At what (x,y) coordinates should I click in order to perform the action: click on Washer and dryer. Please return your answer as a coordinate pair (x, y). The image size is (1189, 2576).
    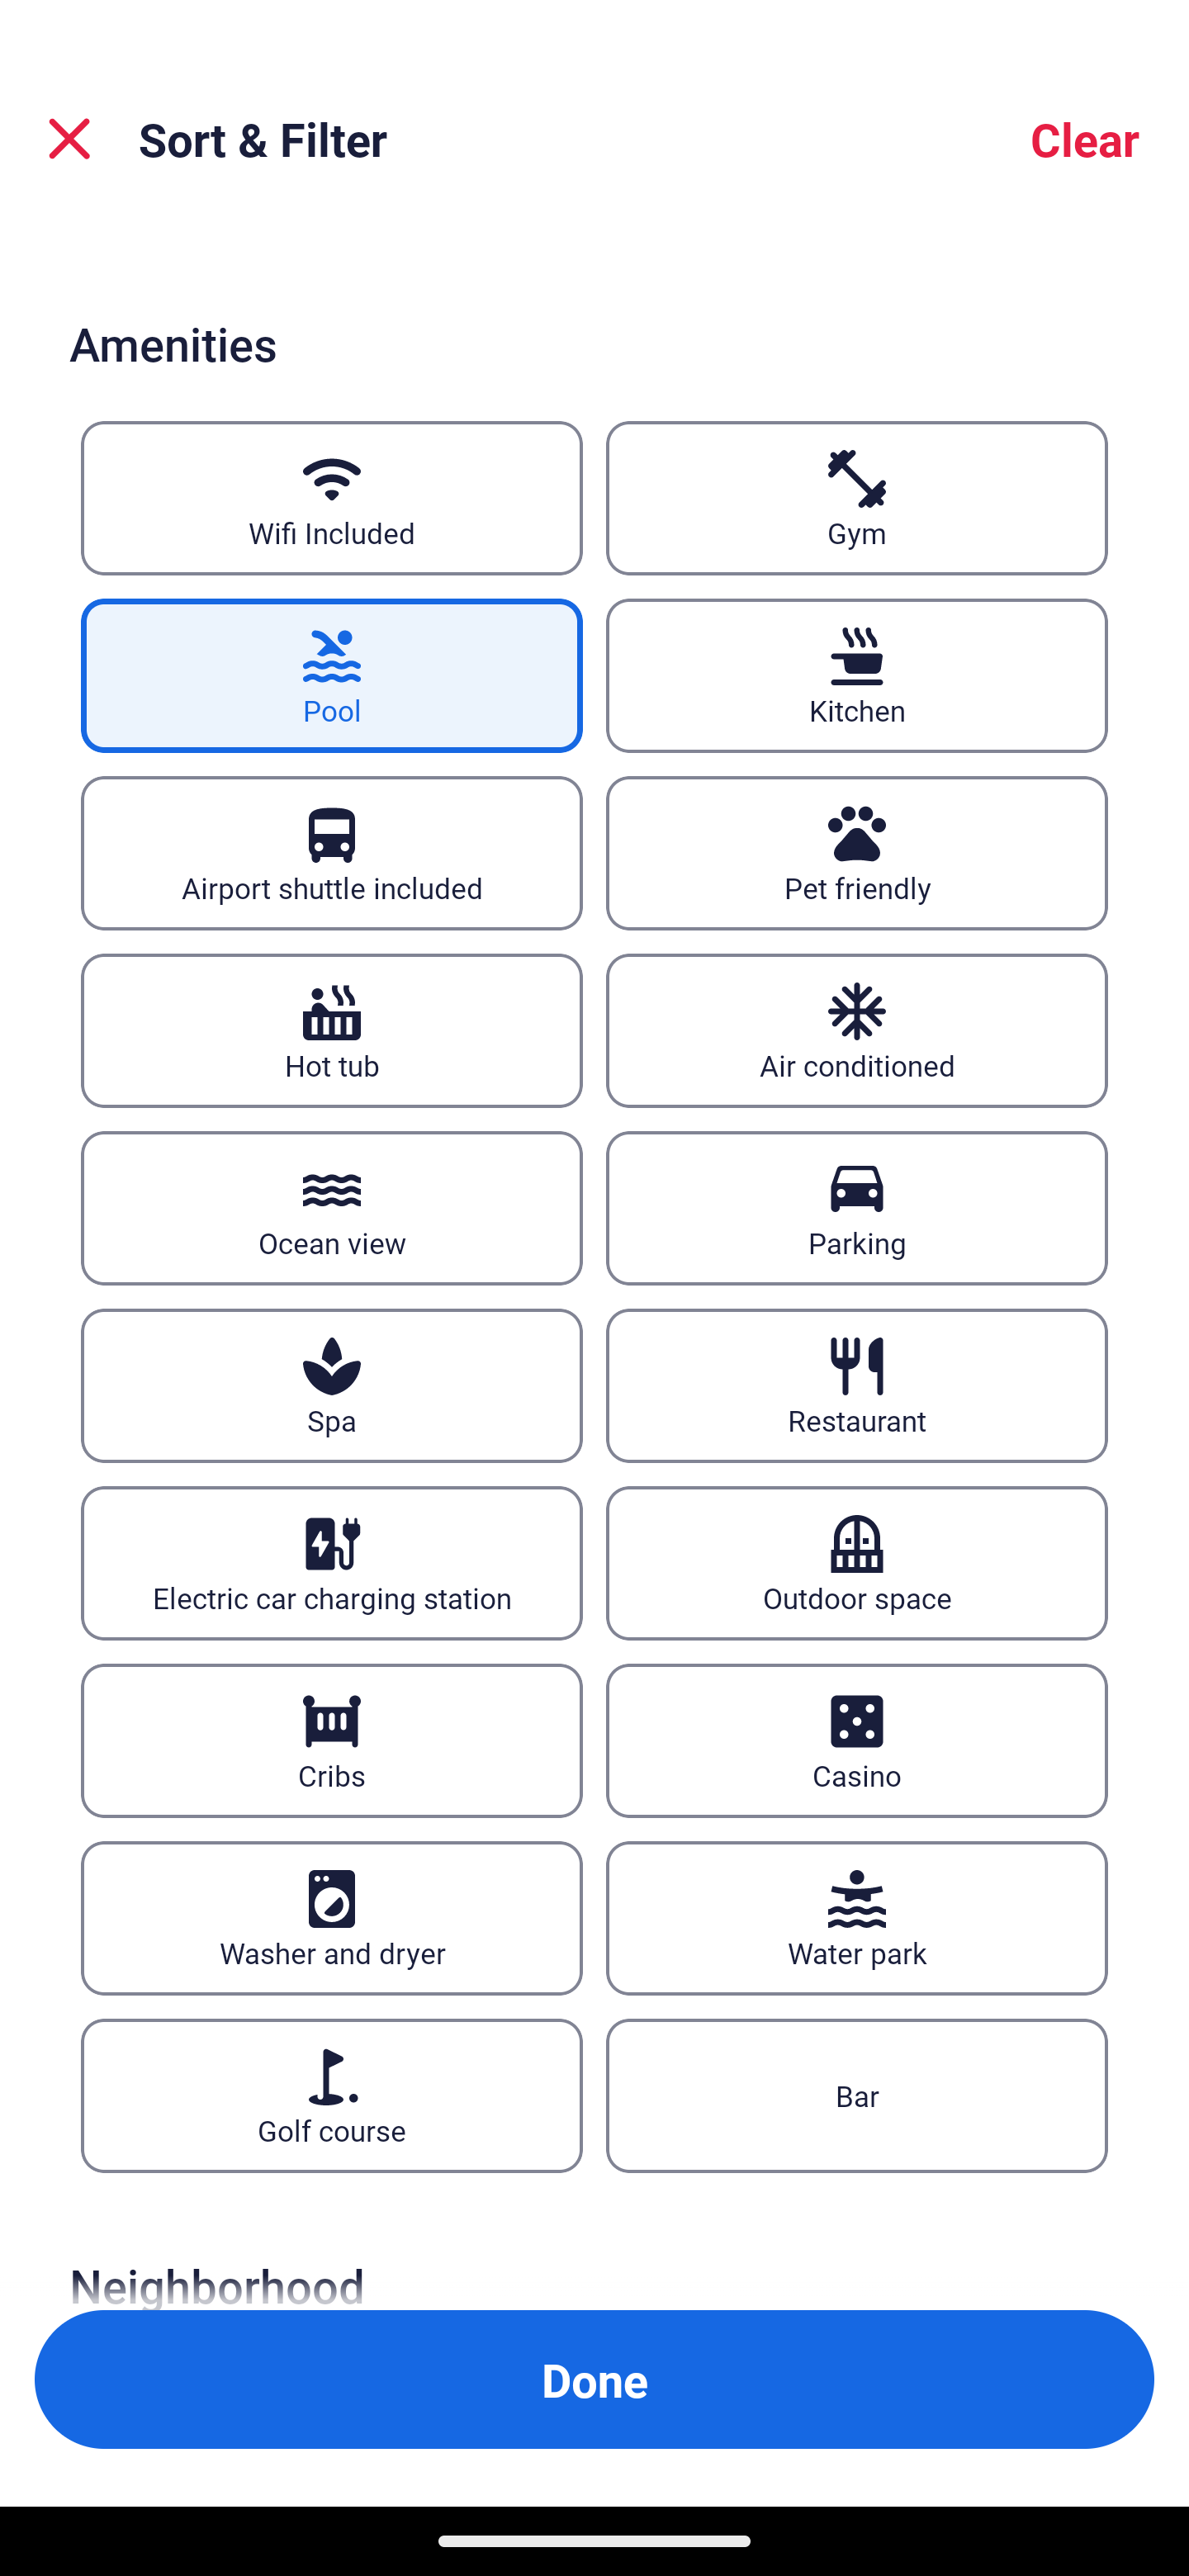
    Looking at the image, I should click on (331, 1919).